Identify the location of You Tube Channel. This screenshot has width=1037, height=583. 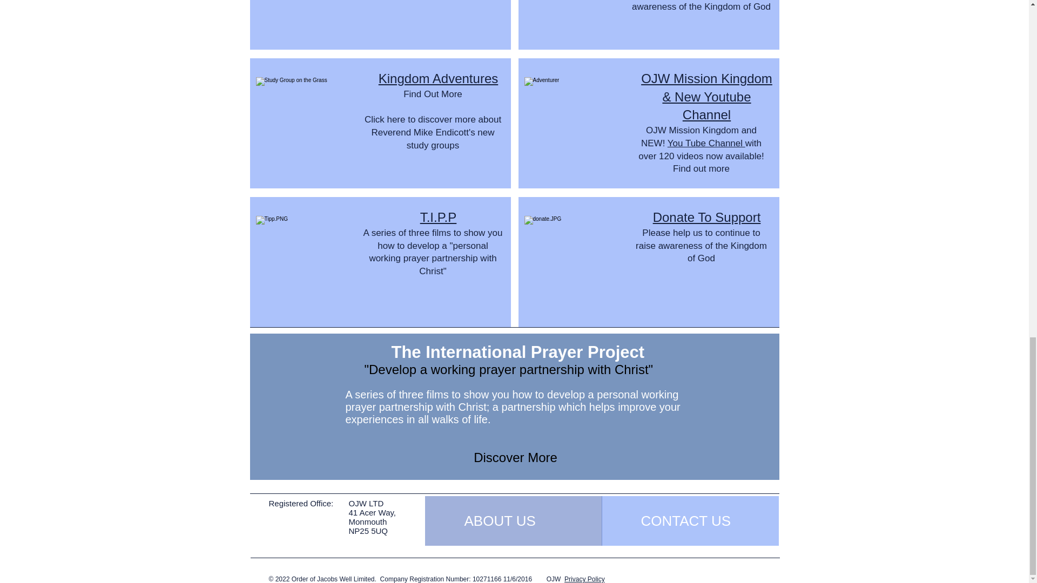
(706, 143).